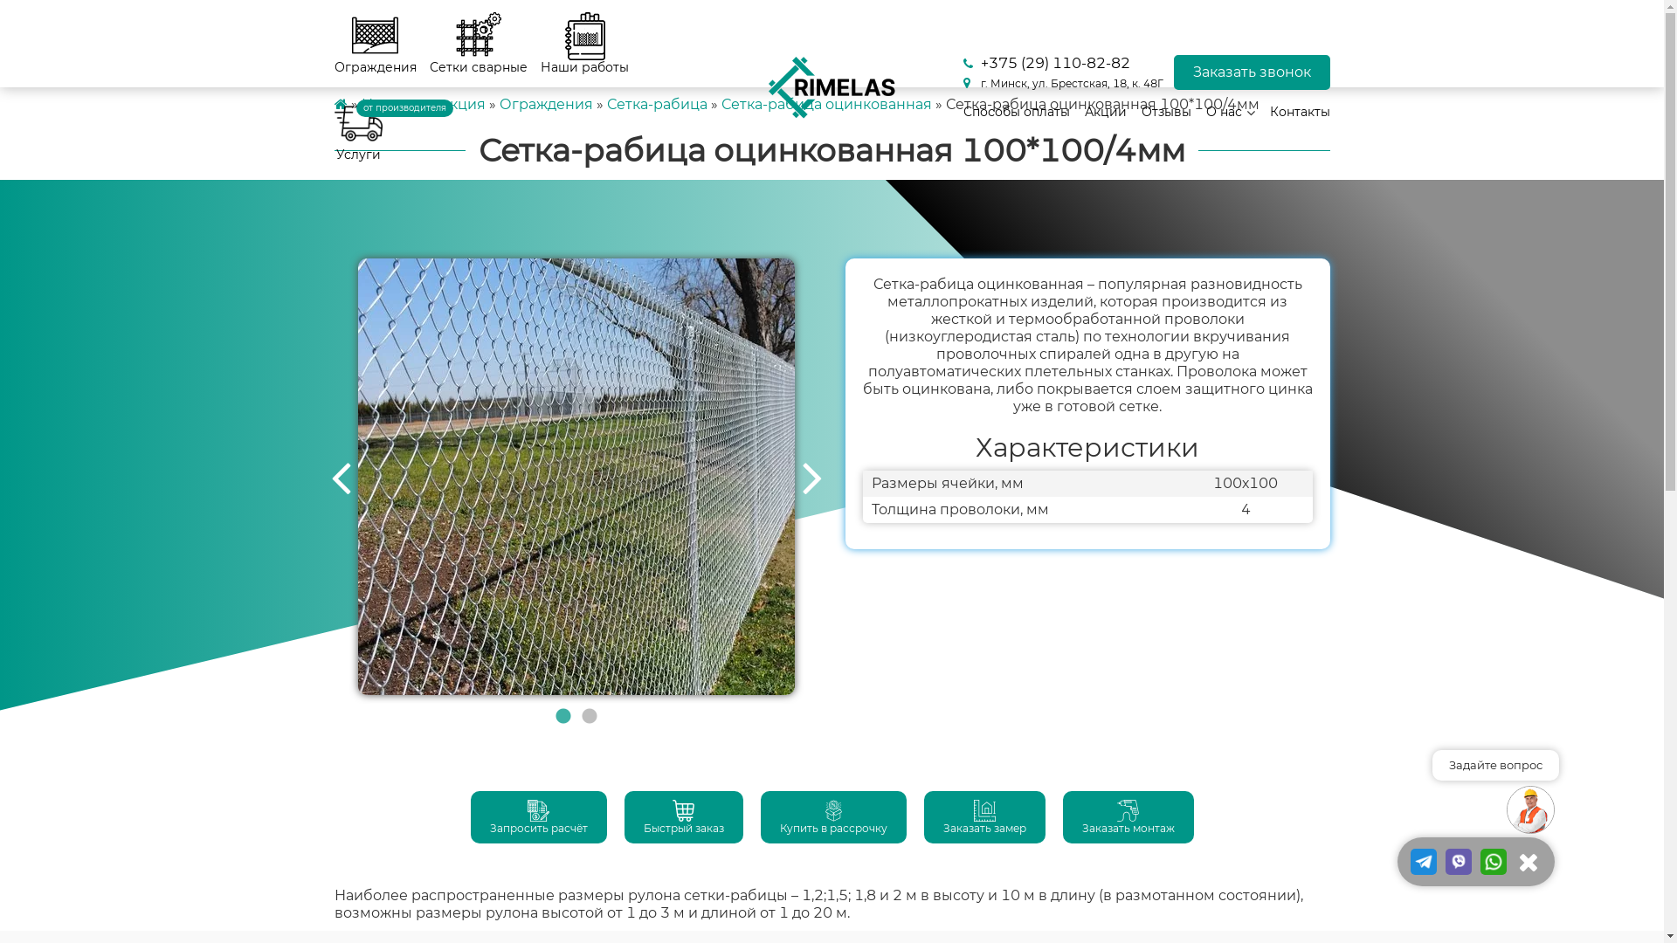 The height and width of the screenshot is (943, 1677). I want to click on +375 (29) 110-82-82, so click(1062, 63).